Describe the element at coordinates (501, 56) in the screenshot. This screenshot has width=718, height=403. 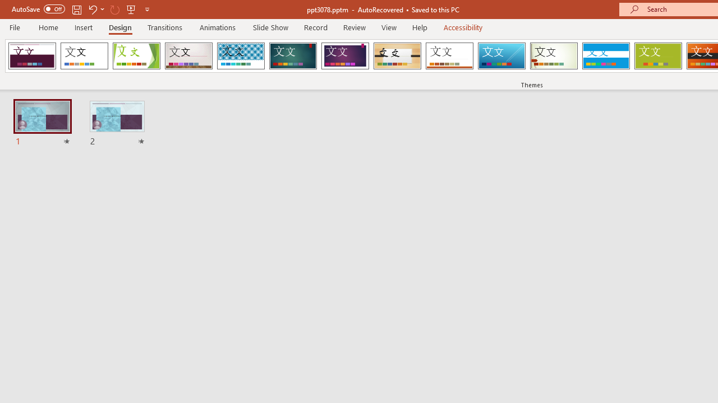
I see `Slice` at that location.